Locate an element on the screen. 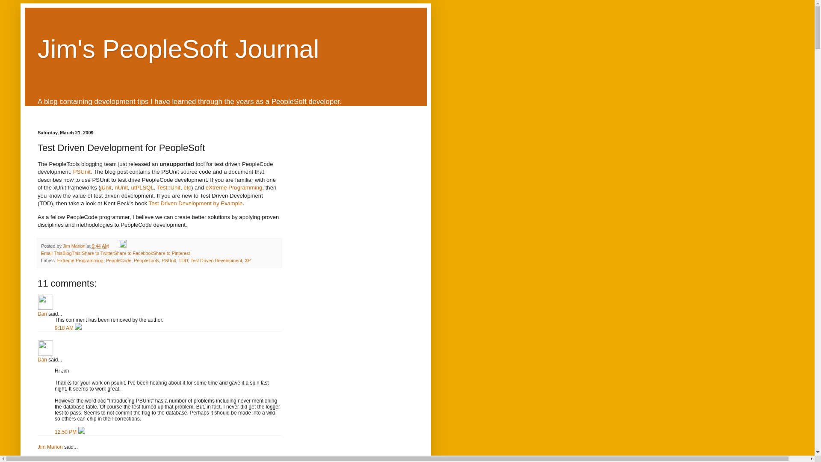 The image size is (821, 462). Share to Twitter is located at coordinates (97, 253).